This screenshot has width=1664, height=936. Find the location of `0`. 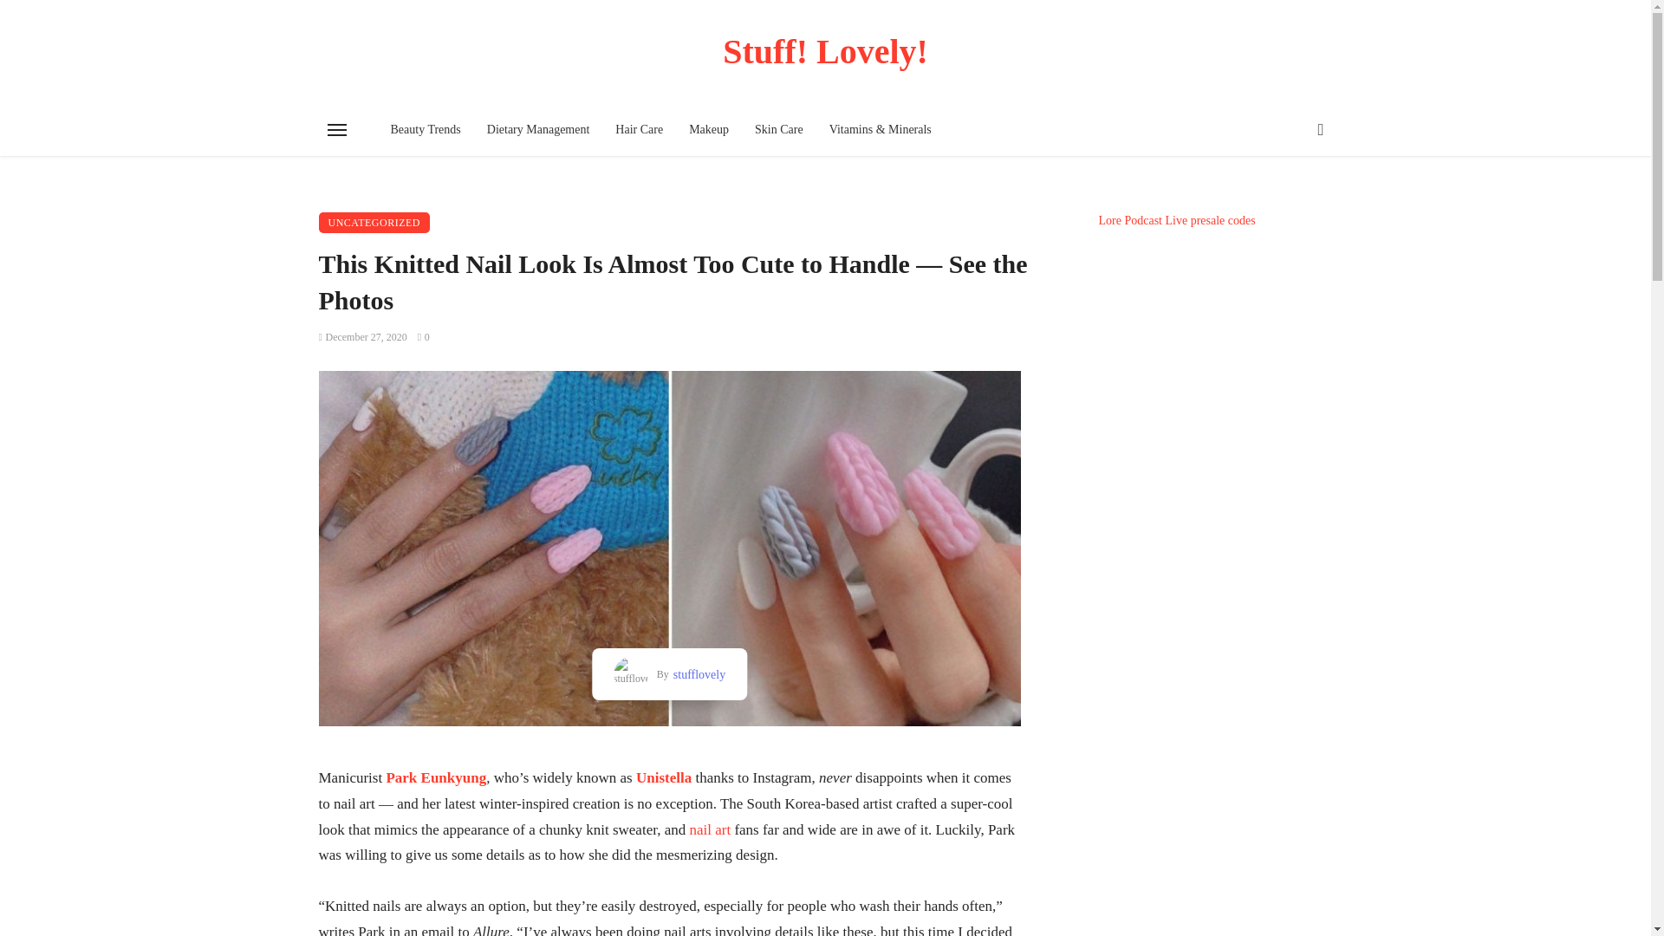

0 is located at coordinates (423, 337).